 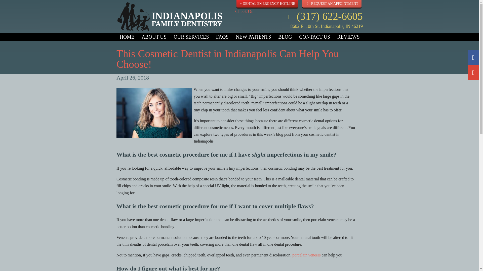 What do you see at coordinates (191, 37) in the screenshot?
I see `OUR SERVICES` at bounding box center [191, 37].